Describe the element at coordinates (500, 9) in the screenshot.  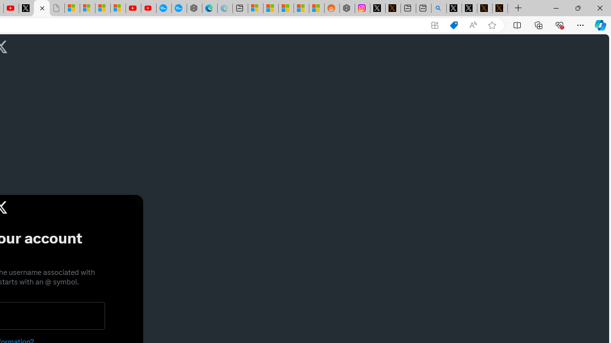
I see `X Privacy Policy` at that location.